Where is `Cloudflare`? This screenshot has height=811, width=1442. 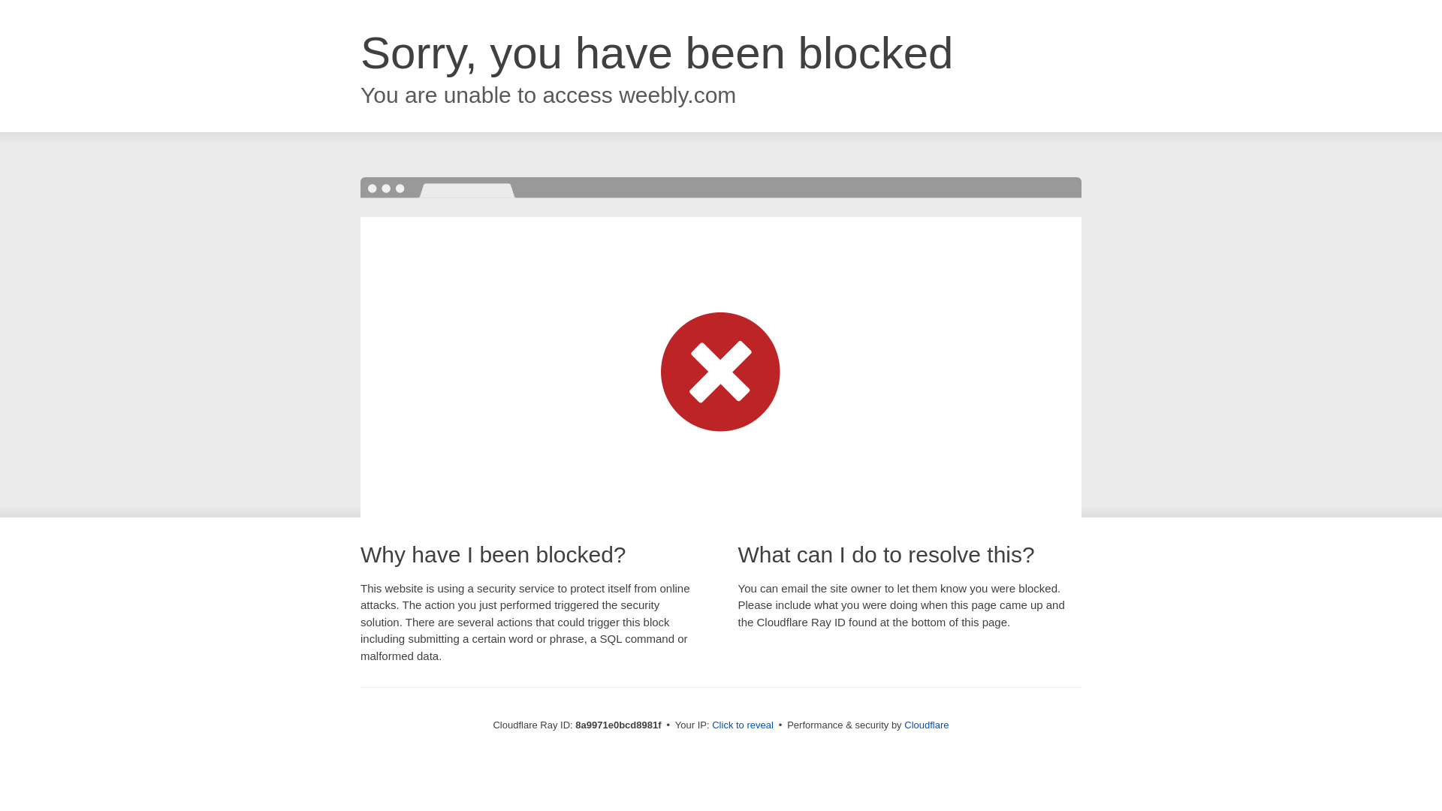
Cloudflare is located at coordinates (926, 725).